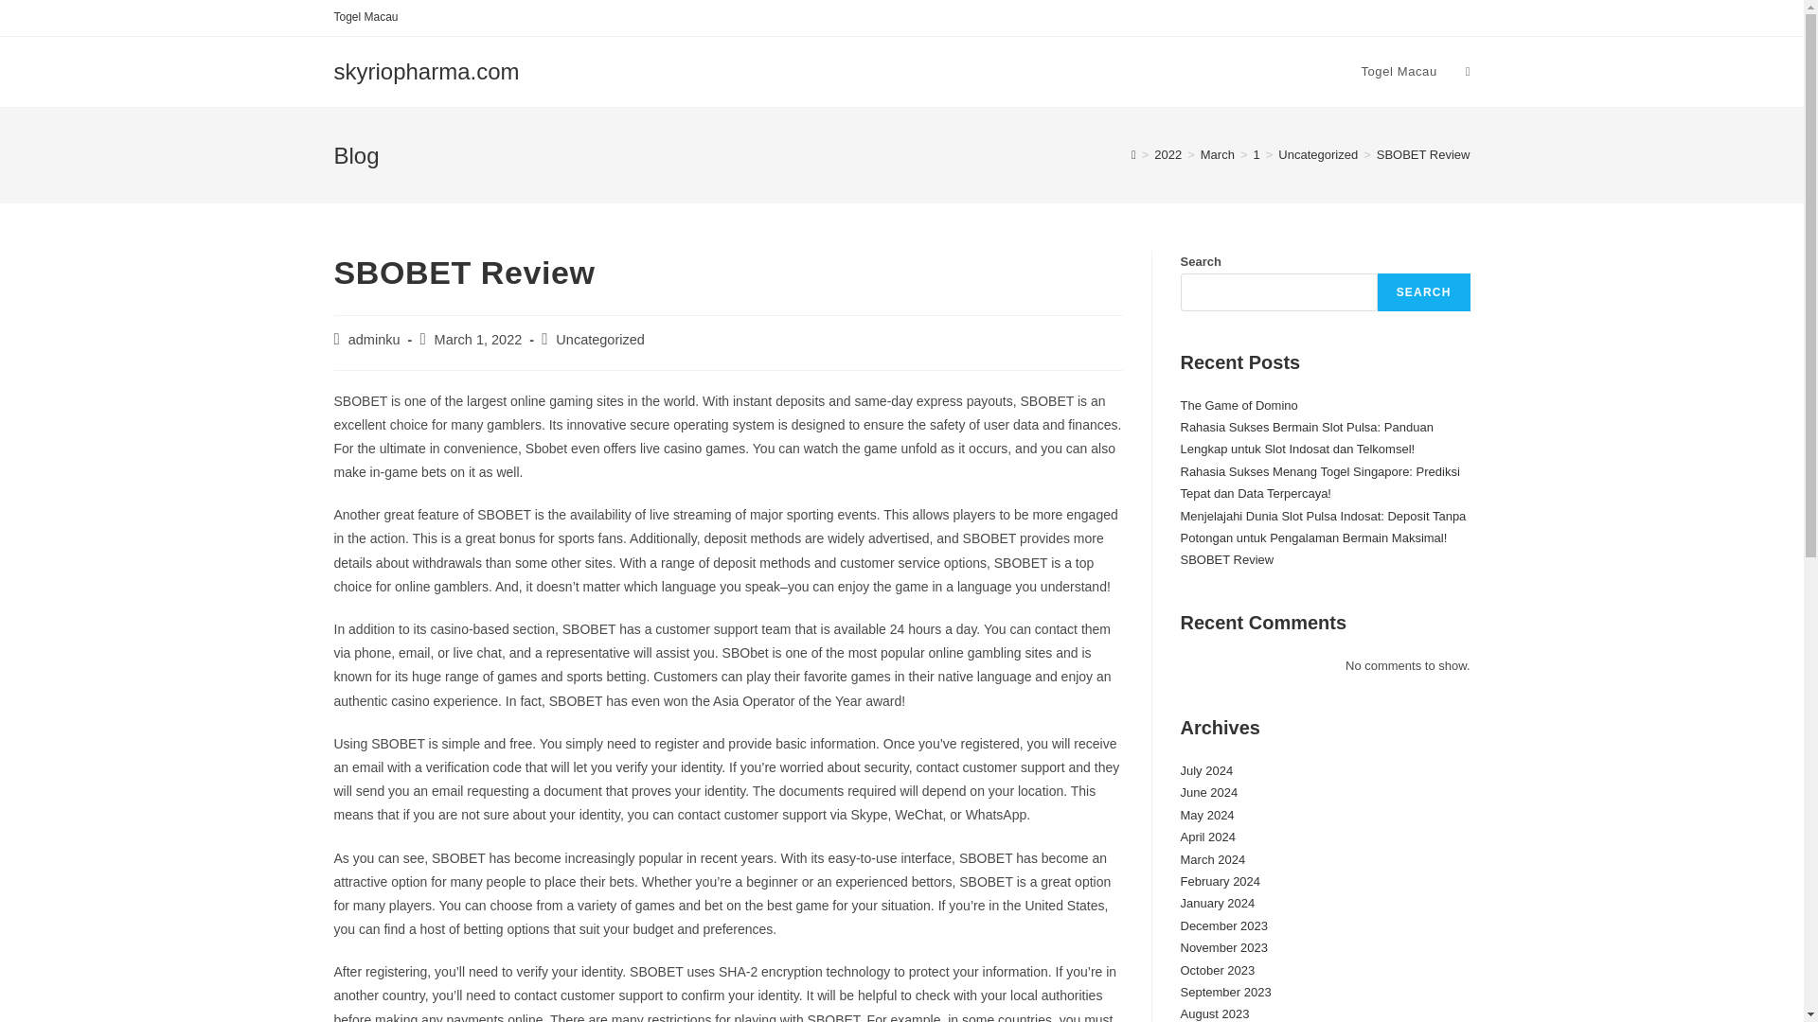  What do you see at coordinates (1214, 1013) in the screenshot?
I see `August 2023` at bounding box center [1214, 1013].